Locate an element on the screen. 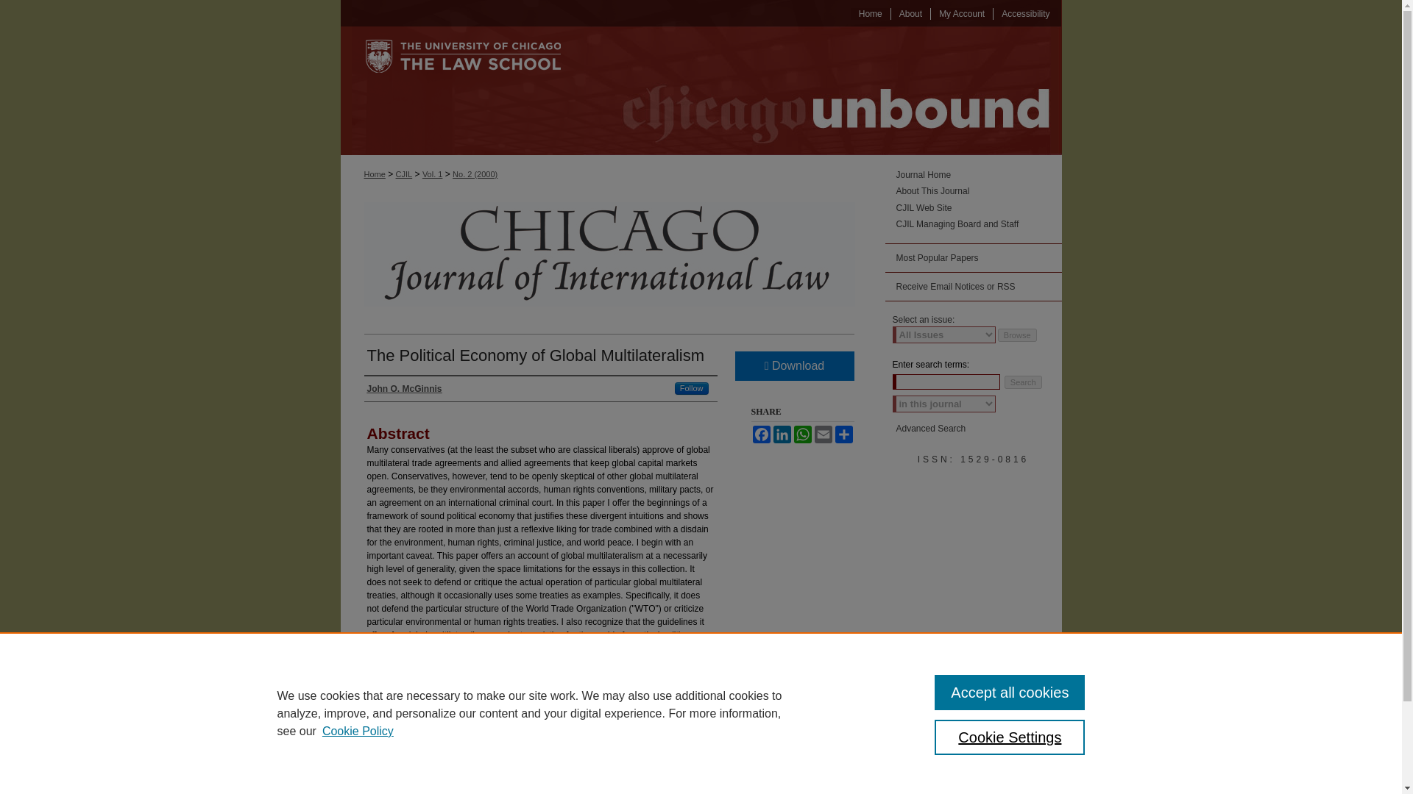 The height and width of the screenshot is (794, 1413). Advanced Search is located at coordinates (931, 428).